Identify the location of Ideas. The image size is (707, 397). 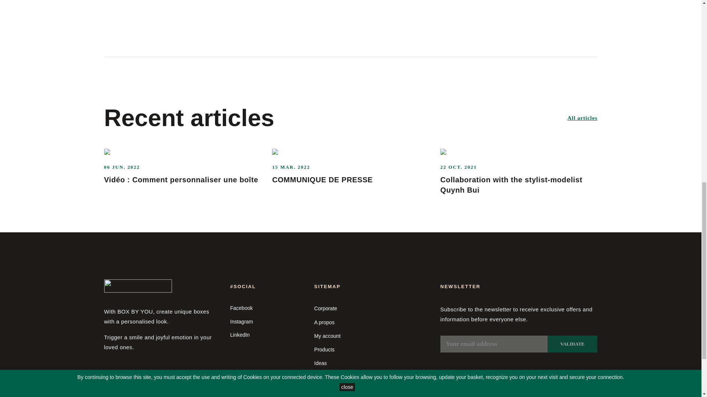
(320, 363).